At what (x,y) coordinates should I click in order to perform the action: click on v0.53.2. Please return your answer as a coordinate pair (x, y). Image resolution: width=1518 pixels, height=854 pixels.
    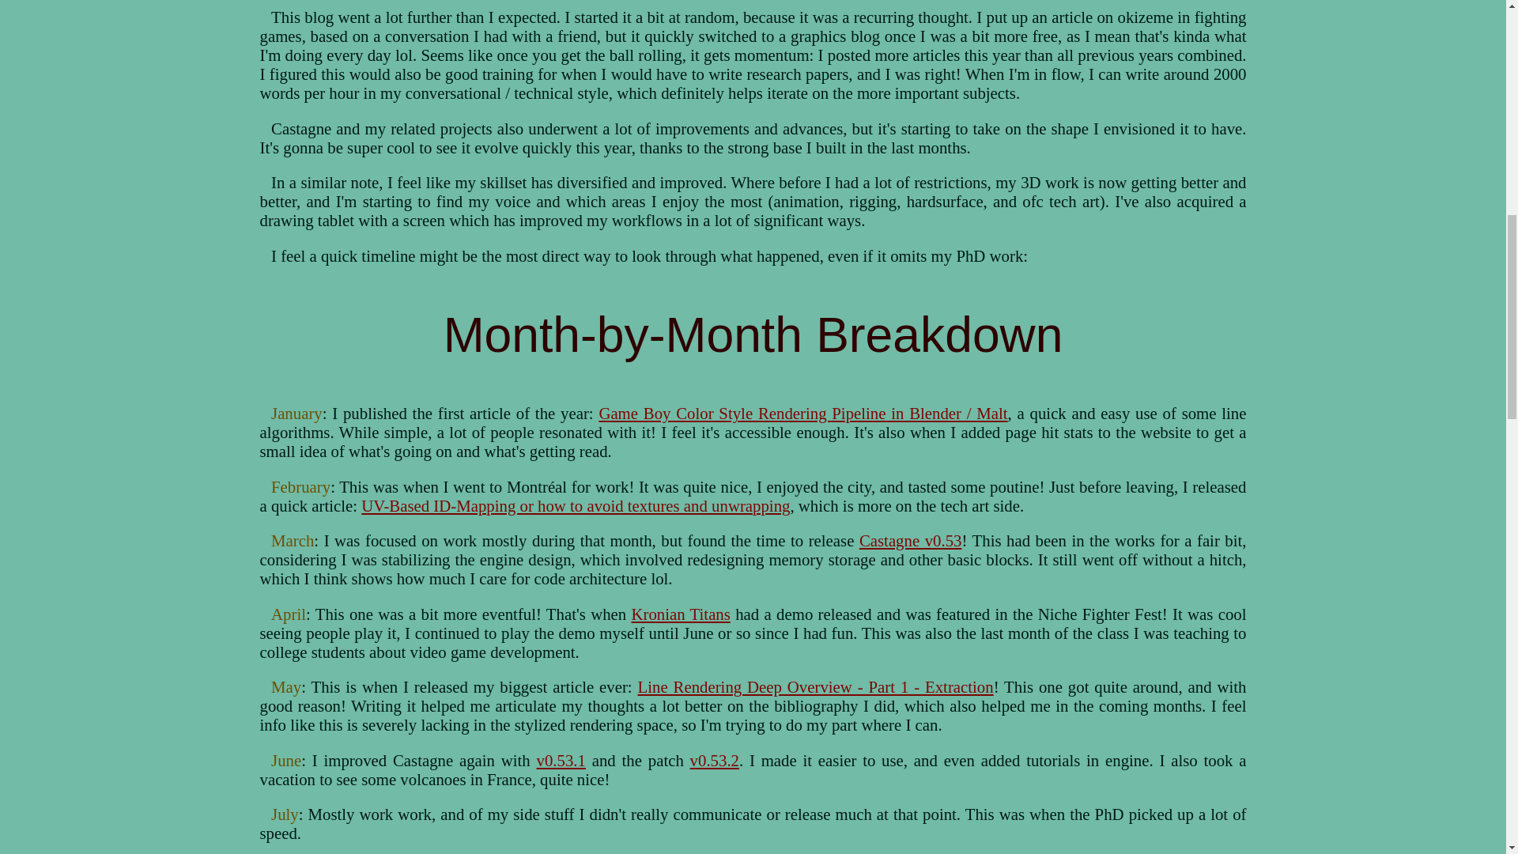
    Looking at the image, I should click on (715, 761).